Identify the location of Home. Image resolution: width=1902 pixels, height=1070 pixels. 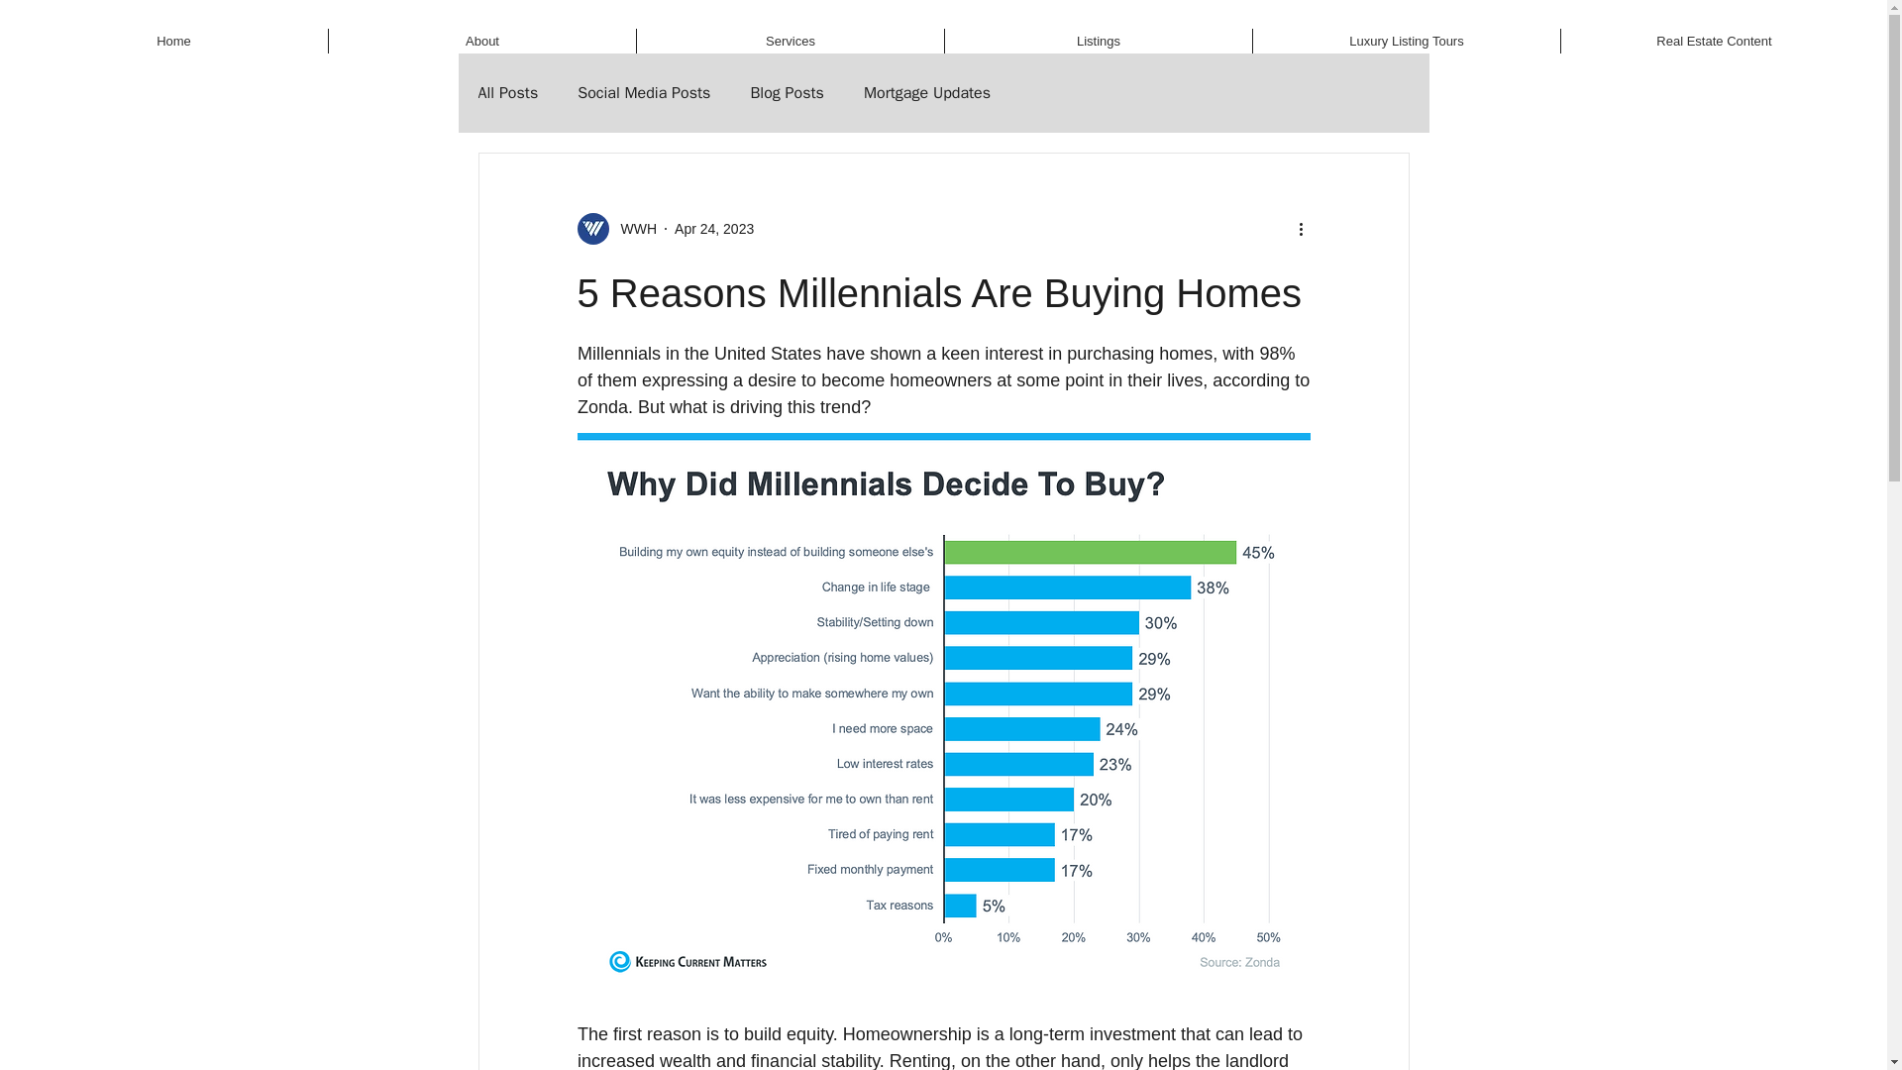
(172, 42).